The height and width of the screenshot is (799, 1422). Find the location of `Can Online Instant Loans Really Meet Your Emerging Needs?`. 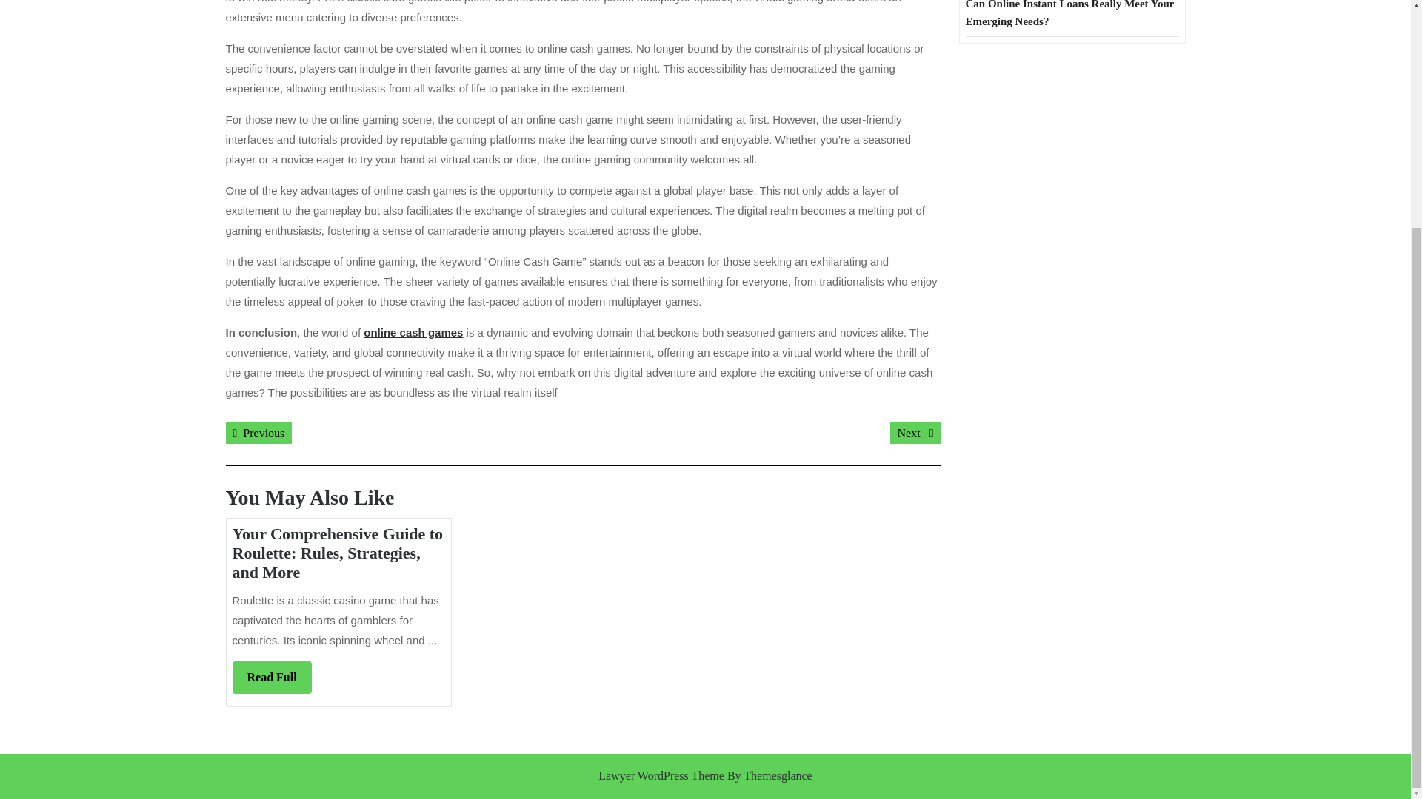

Can Online Instant Loans Really Meet Your Emerging Needs? is located at coordinates (258, 434).